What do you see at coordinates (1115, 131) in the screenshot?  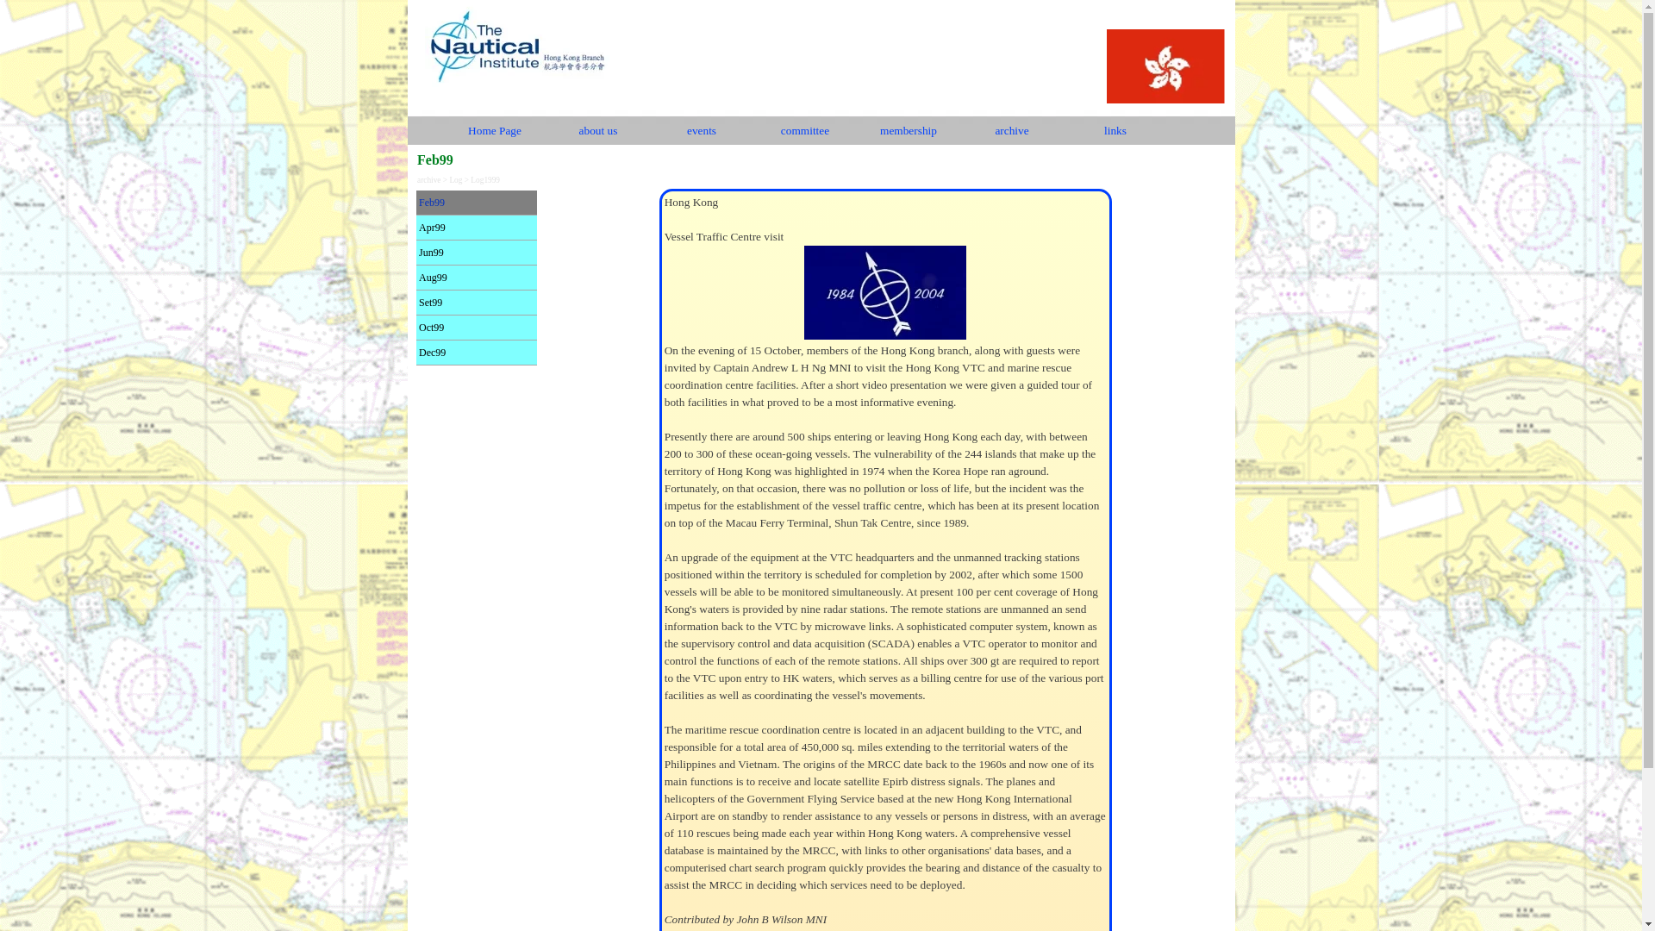 I see `links` at bounding box center [1115, 131].